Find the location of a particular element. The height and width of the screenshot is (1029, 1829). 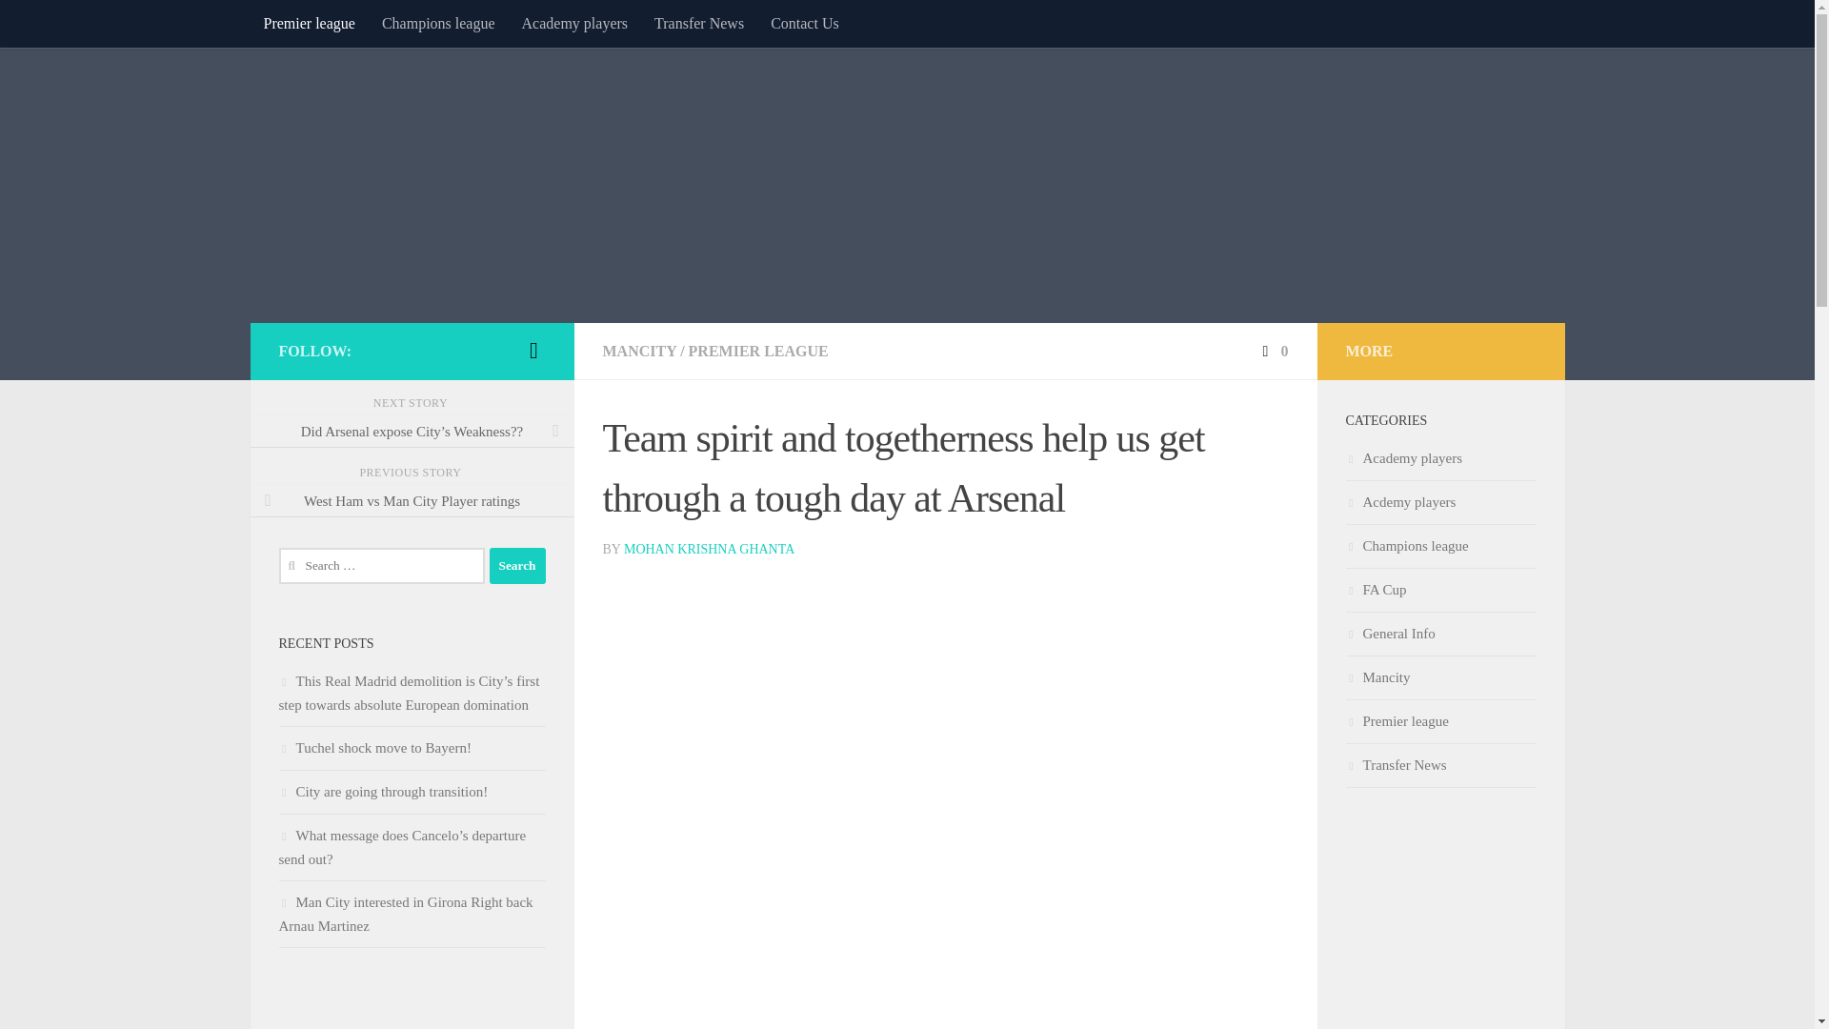

PREMIER LEAGUE is located at coordinates (758, 351).